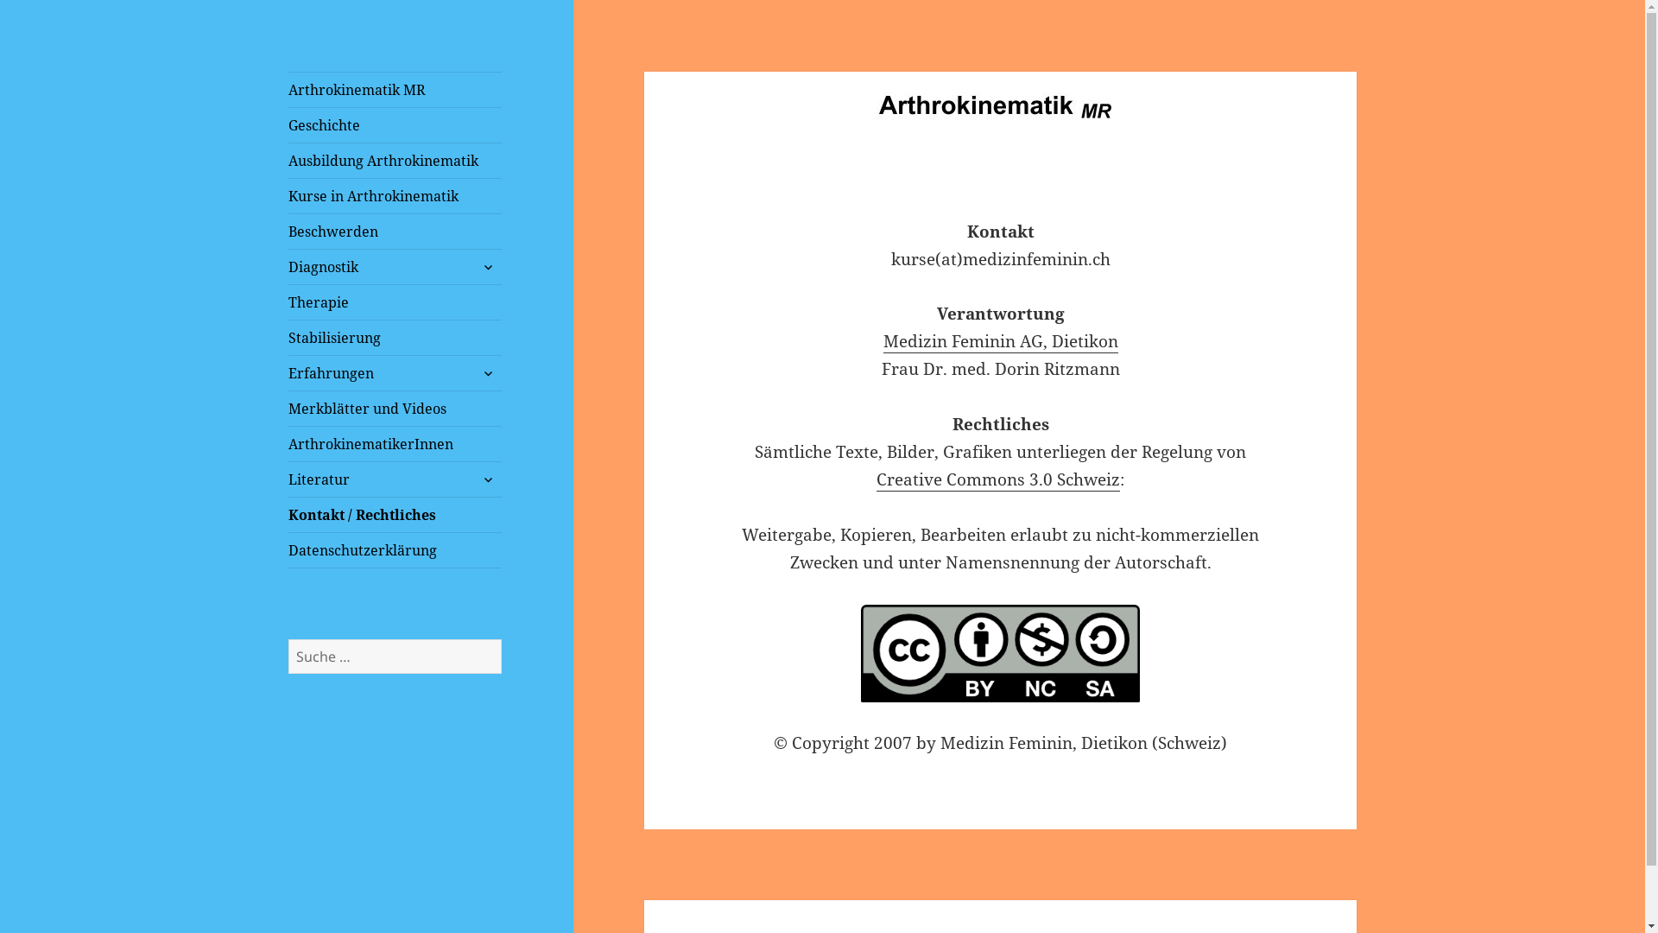 Image resolution: width=1658 pixels, height=933 pixels. Describe the element at coordinates (387, 98) in the screenshot. I see `Arthrokinematik MR` at that location.